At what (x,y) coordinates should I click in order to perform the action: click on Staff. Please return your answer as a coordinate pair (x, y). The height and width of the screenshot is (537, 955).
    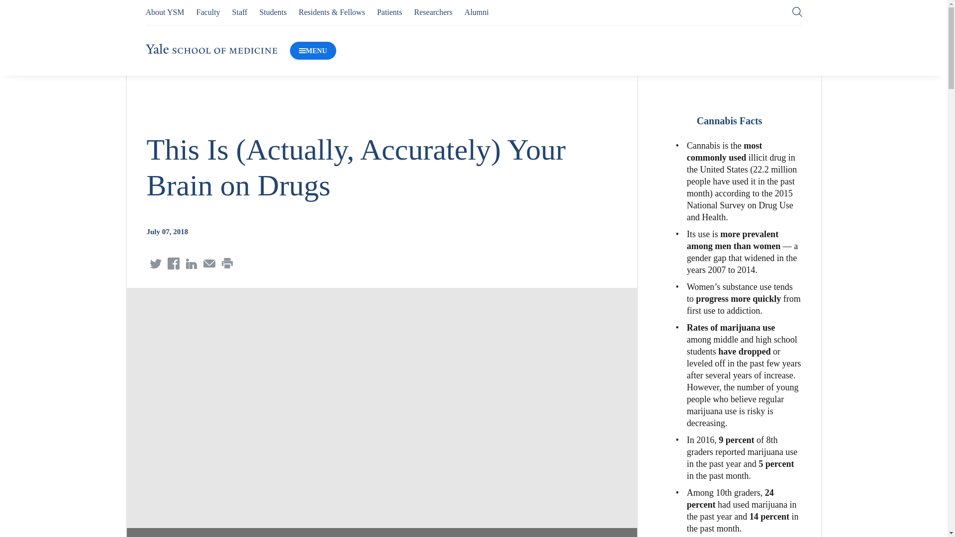
    Looking at the image, I should click on (240, 12).